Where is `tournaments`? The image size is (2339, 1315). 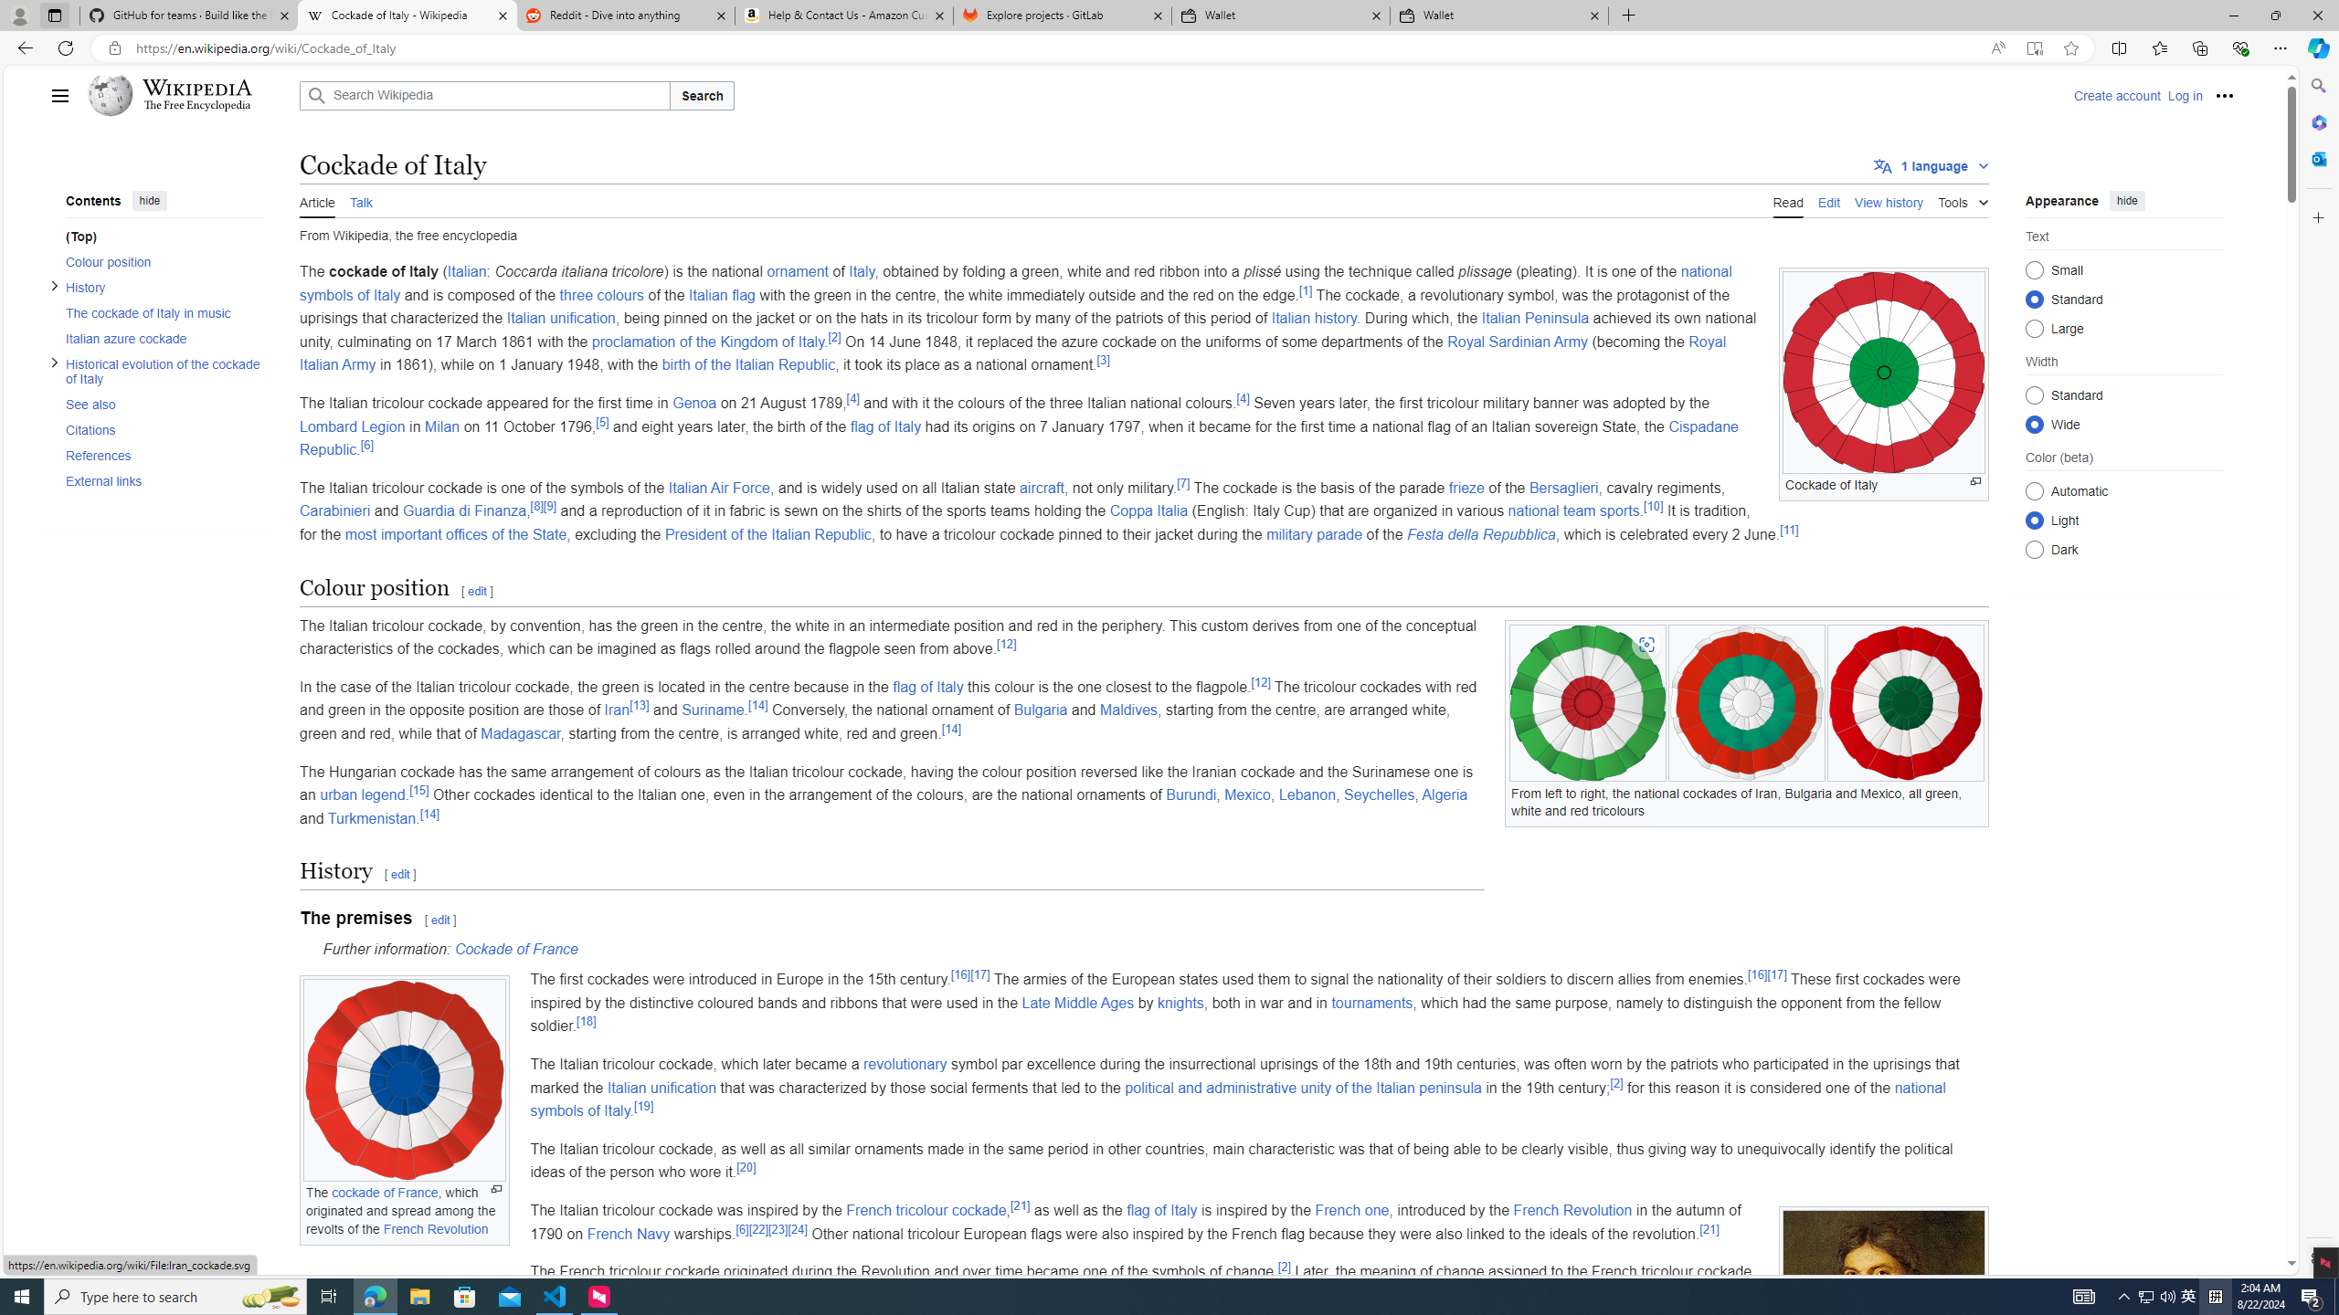
tournaments is located at coordinates (1371, 1003).